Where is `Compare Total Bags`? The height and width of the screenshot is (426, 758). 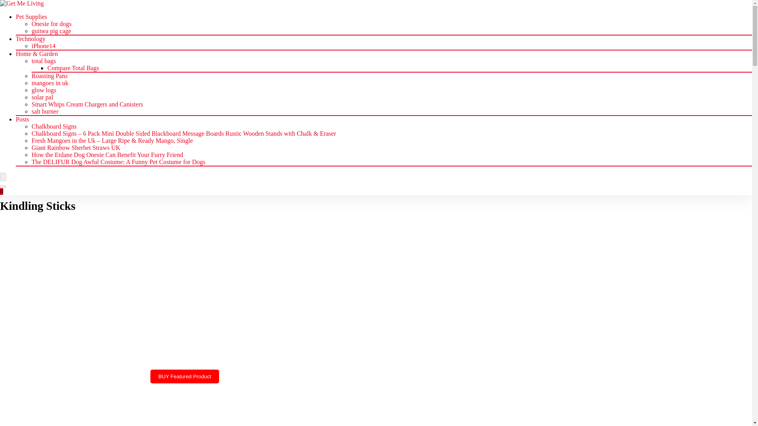
Compare Total Bags is located at coordinates (73, 68).